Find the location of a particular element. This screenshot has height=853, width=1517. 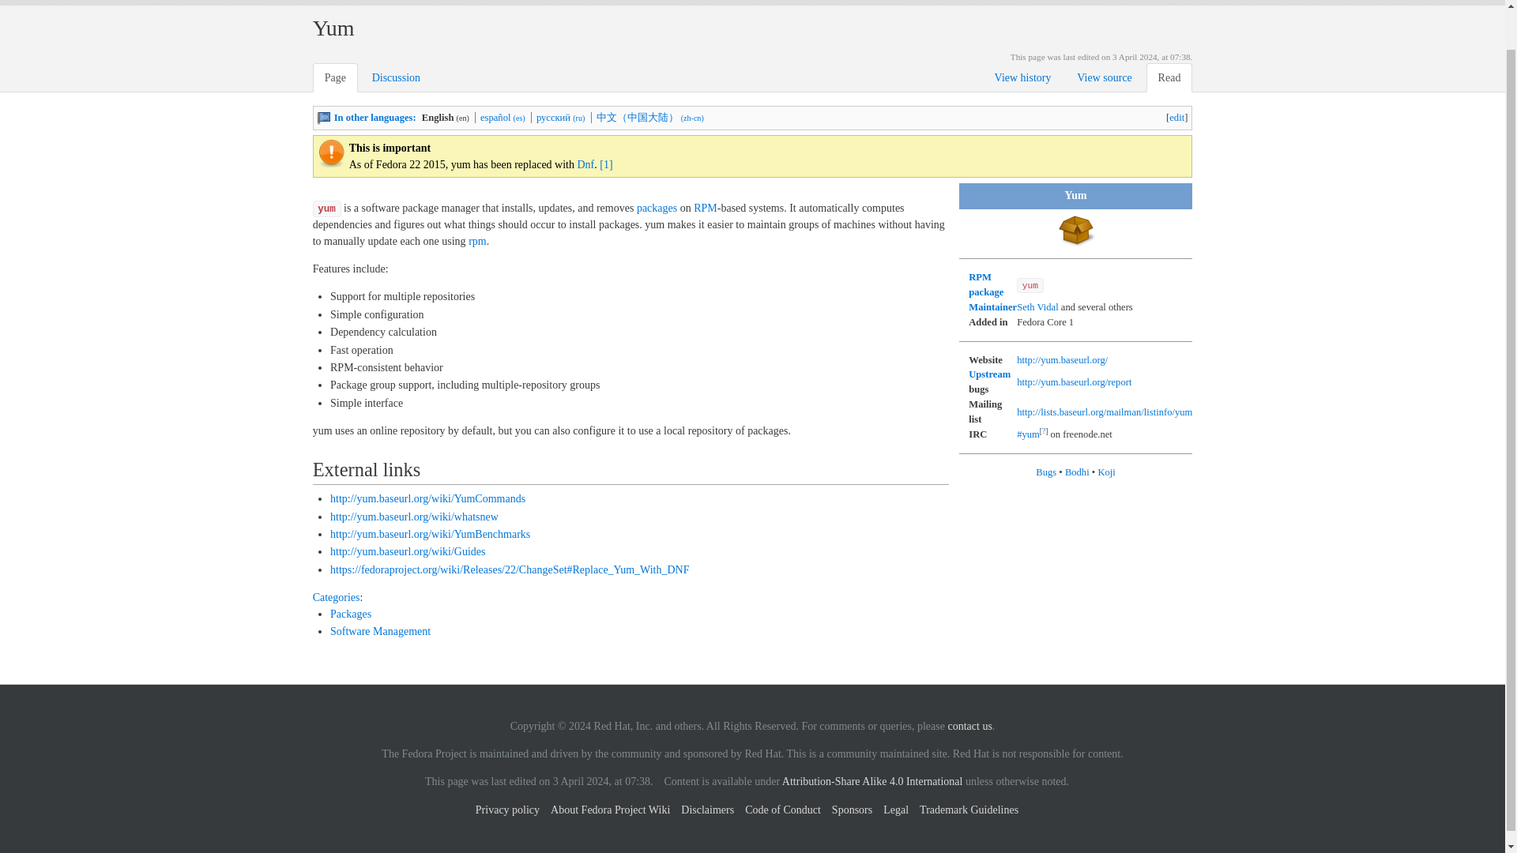

Category:Packages is located at coordinates (351, 614).